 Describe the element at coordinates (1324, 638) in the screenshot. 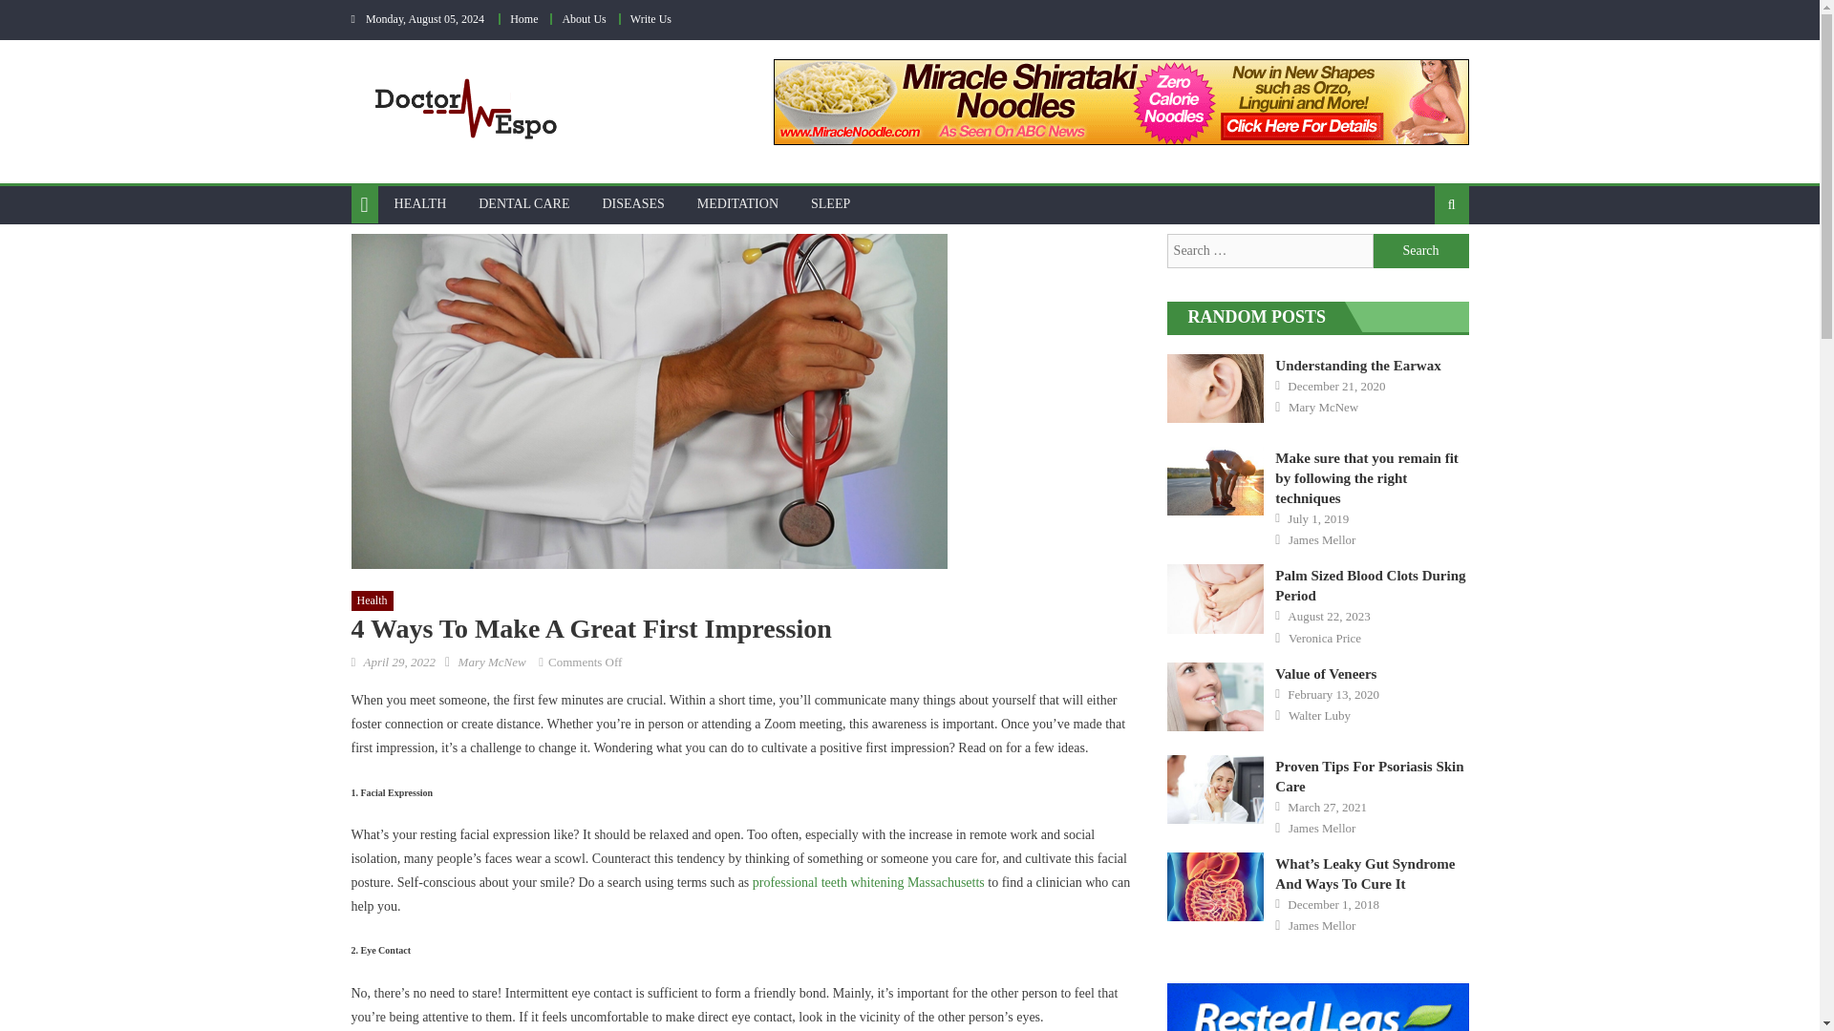

I see `Veronica Price` at that location.